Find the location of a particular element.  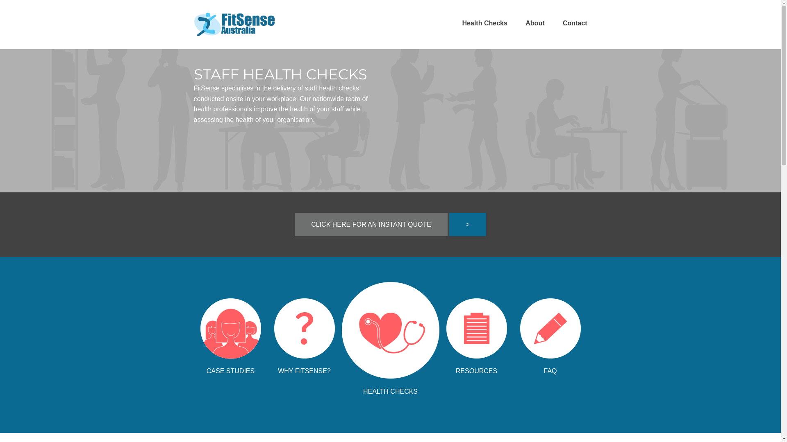

FitSense Home Page is located at coordinates (234, 37).